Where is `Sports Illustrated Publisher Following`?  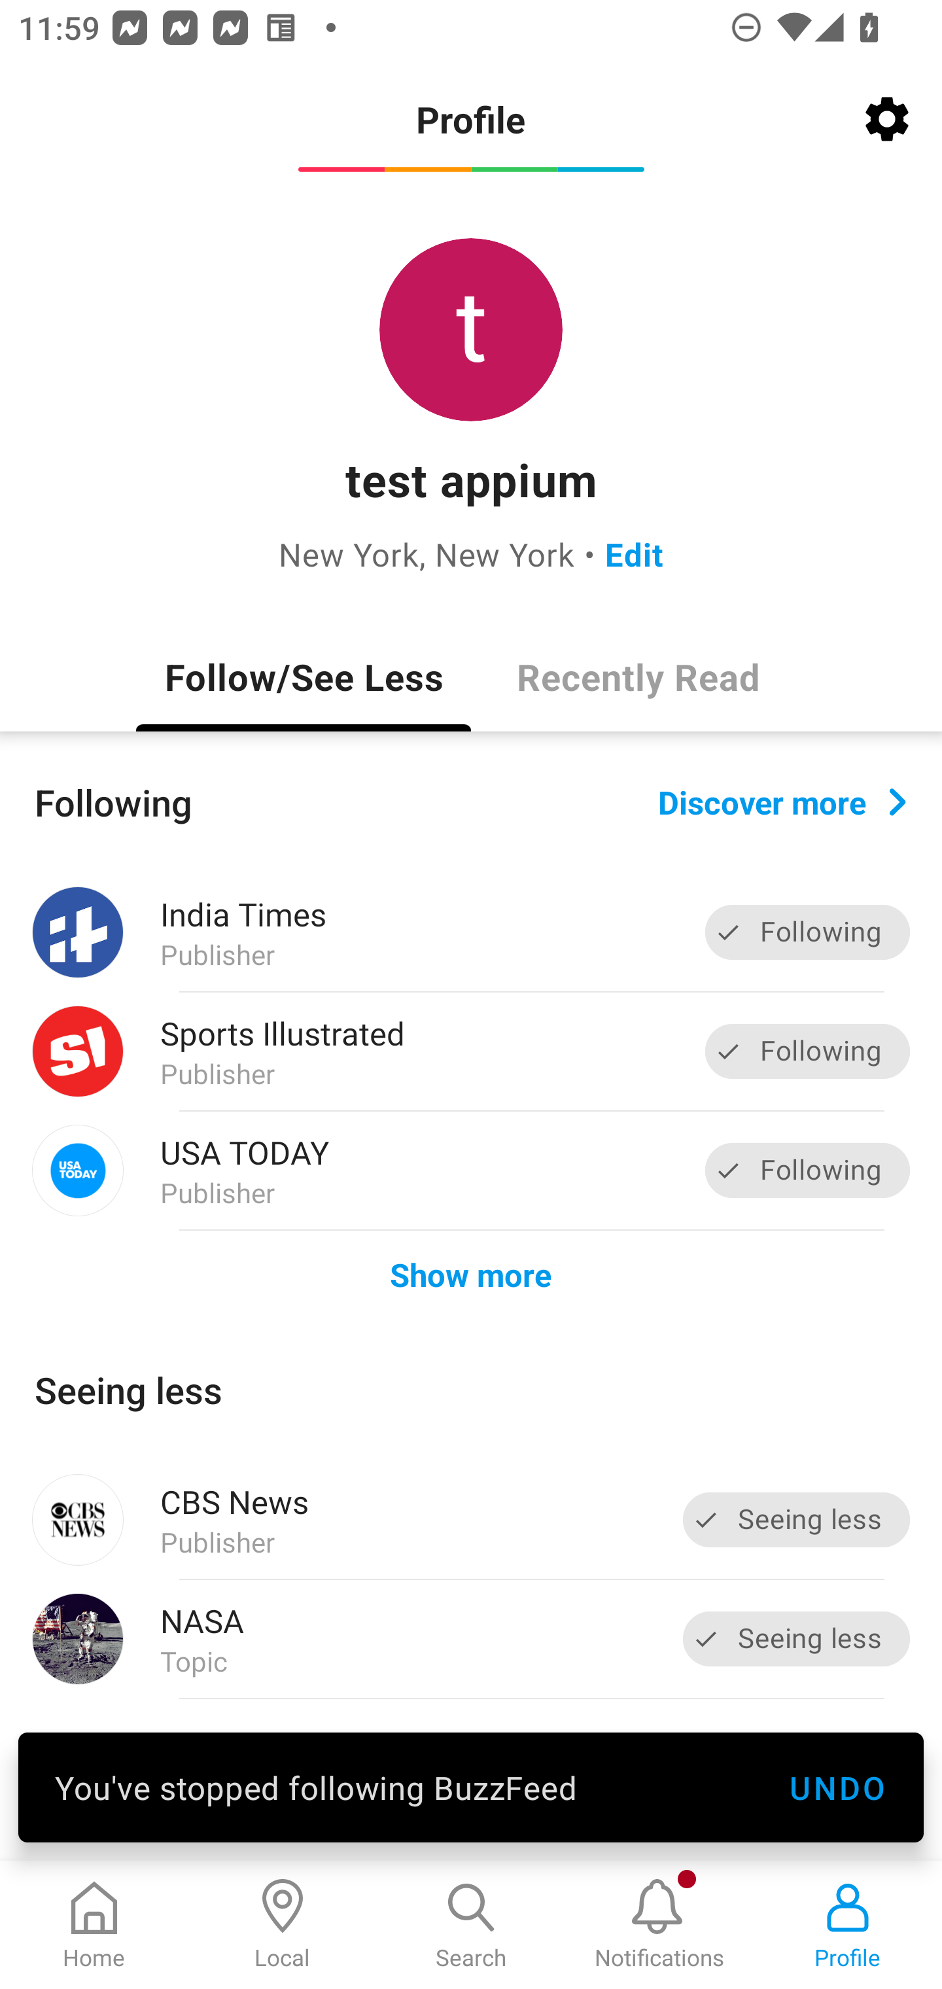
Sports Illustrated Publisher Following is located at coordinates (471, 1052).